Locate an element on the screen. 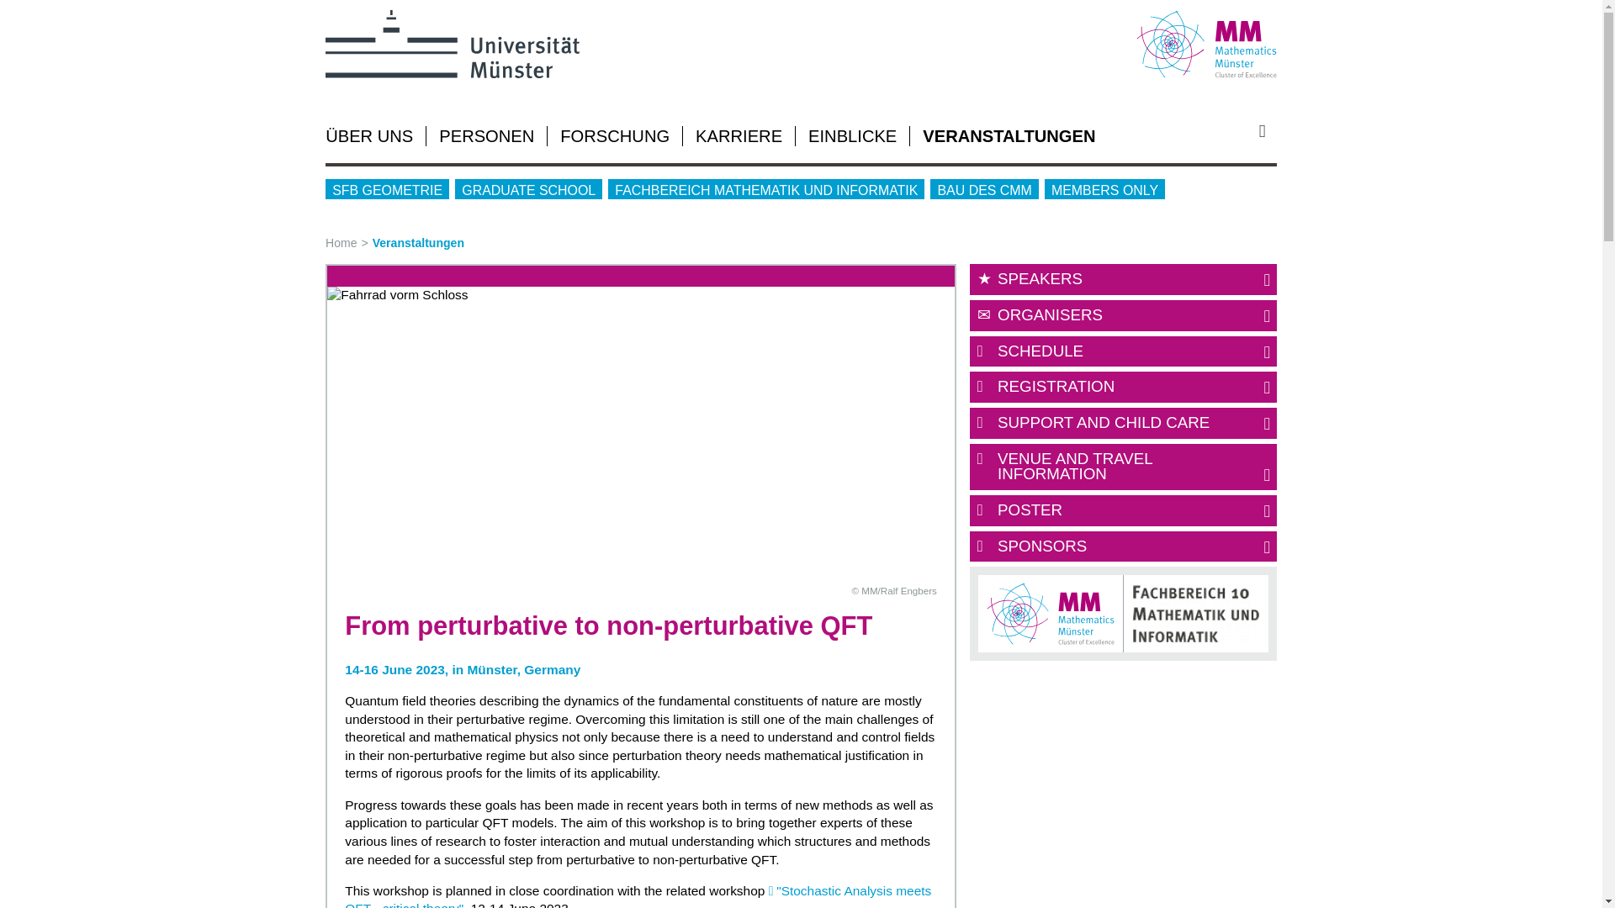 The height and width of the screenshot is (908, 1615). PERSONEN is located at coordinates (486, 136).